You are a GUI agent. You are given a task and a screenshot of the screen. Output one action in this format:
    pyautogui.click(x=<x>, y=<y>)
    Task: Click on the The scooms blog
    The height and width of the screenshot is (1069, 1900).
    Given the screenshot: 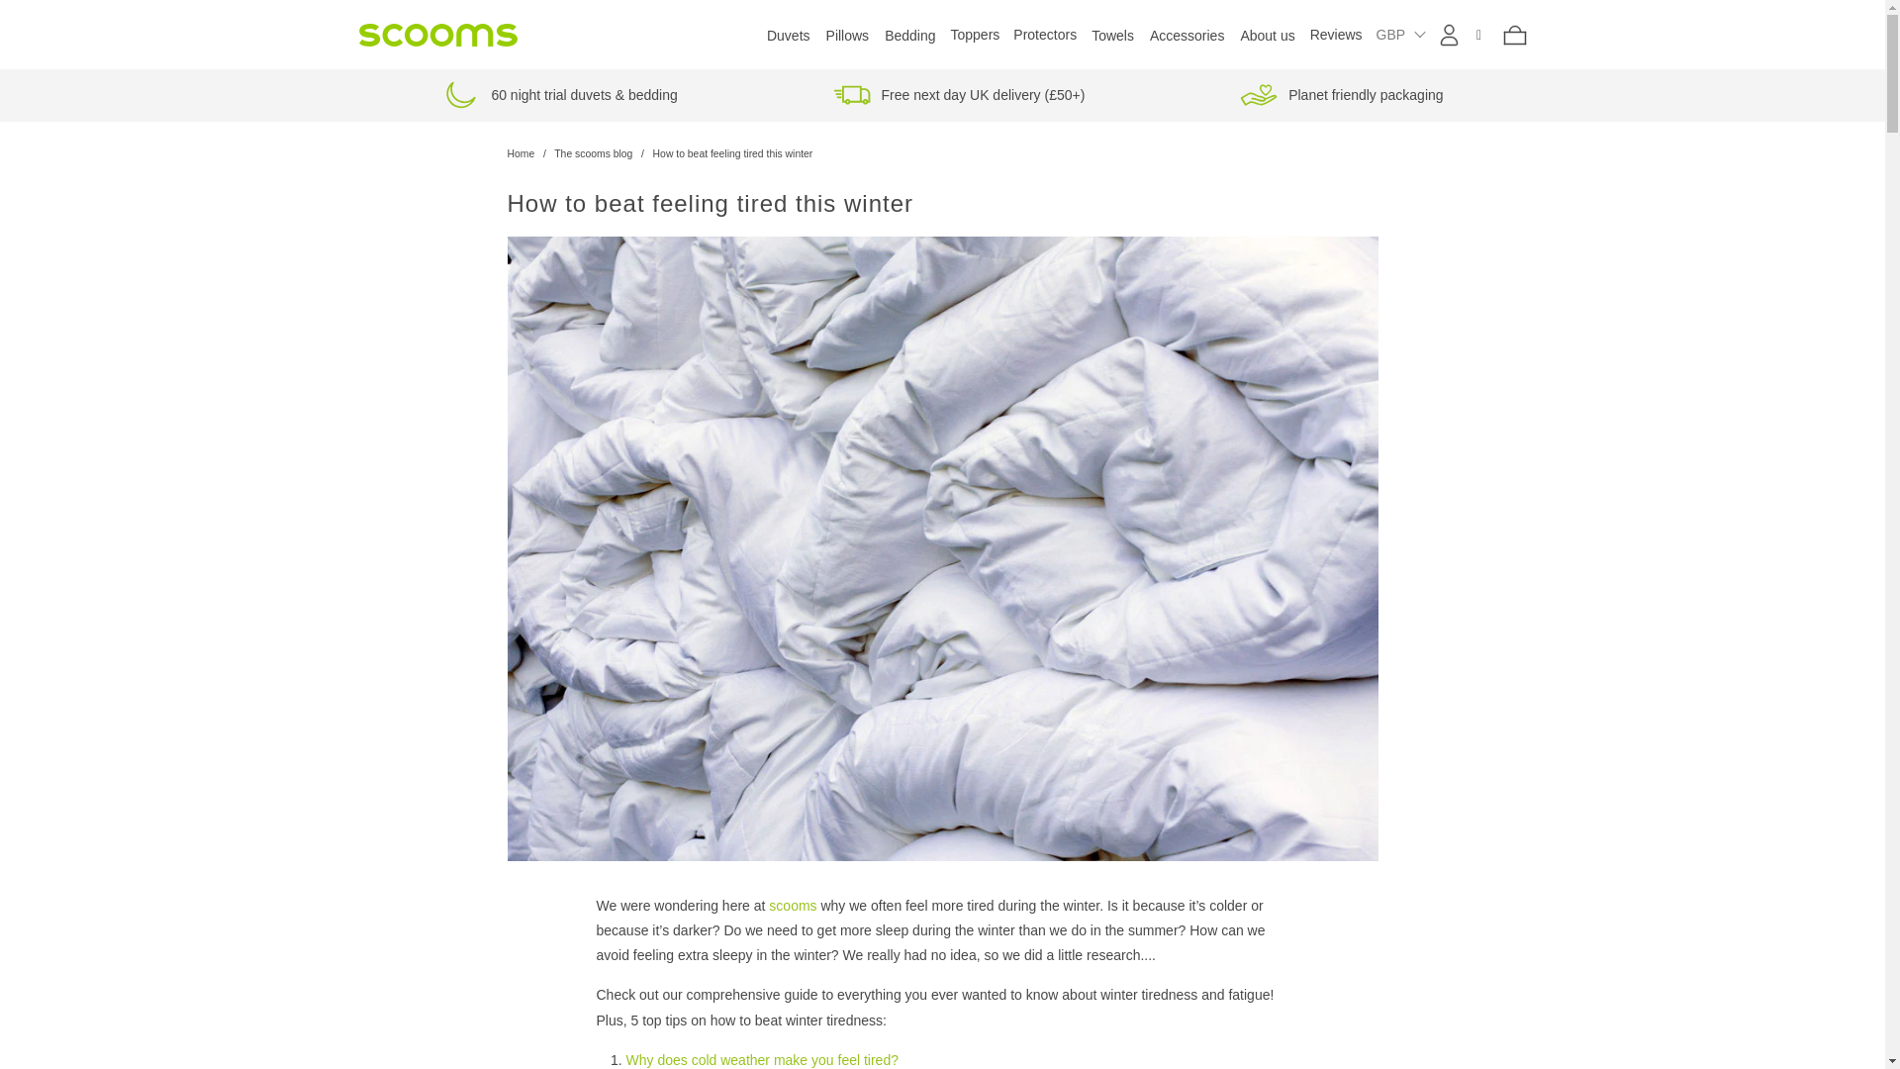 What is the action you would take?
    pyautogui.click(x=594, y=153)
    